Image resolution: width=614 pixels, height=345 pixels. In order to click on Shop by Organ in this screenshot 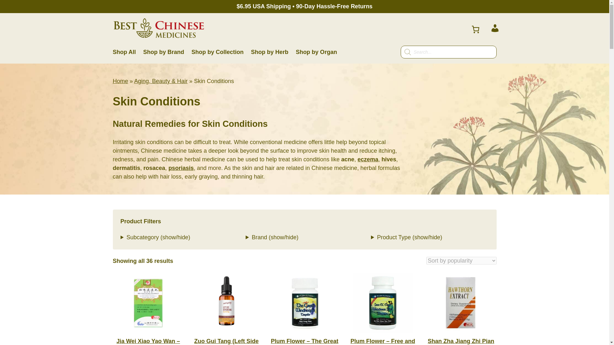, I will do `click(317, 52)`.